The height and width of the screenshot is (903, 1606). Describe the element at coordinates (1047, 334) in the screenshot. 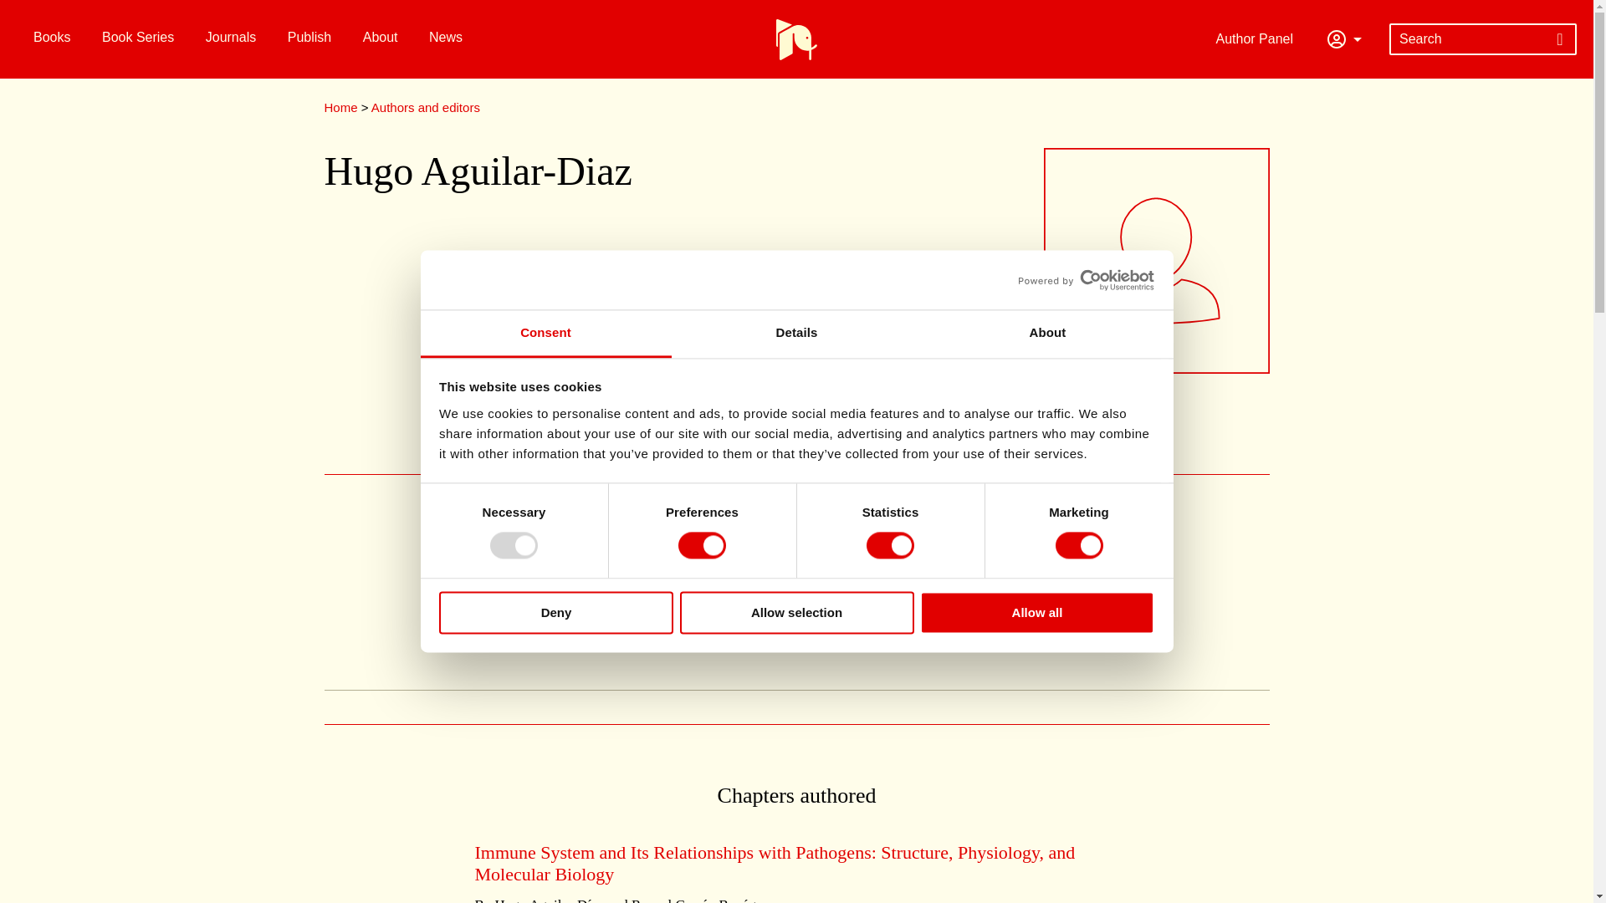

I see `About` at that location.